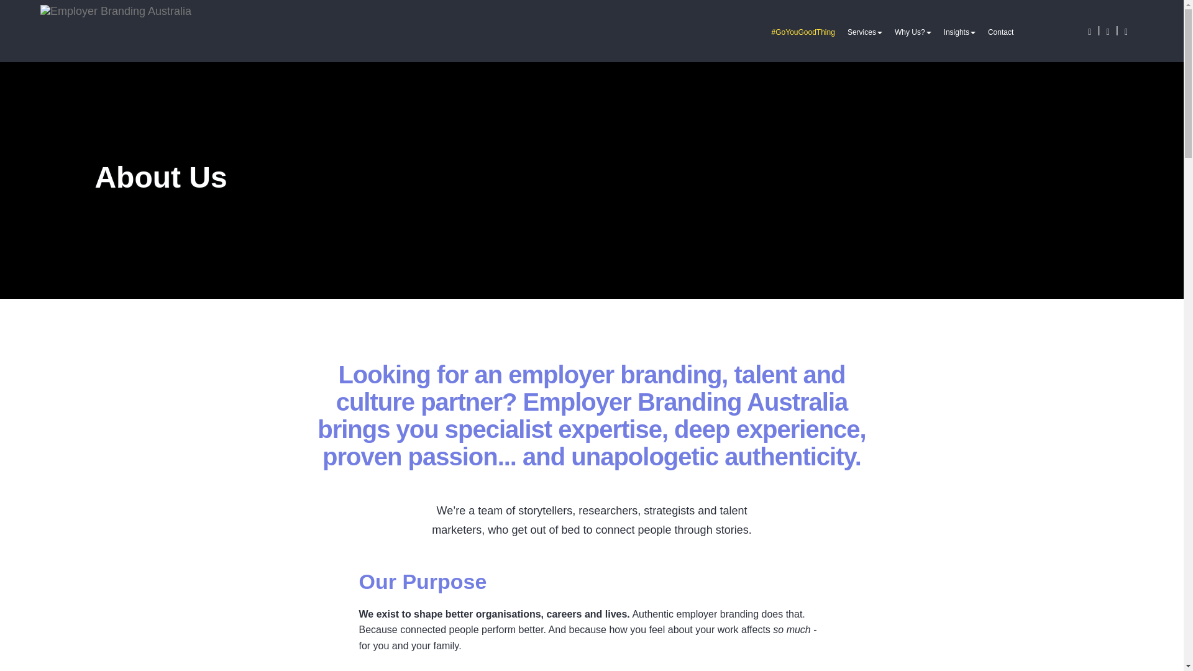 This screenshot has height=671, width=1193. What do you see at coordinates (1090, 32) in the screenshot?
I see `LinkedIn` at bounding box center [1090, 32].